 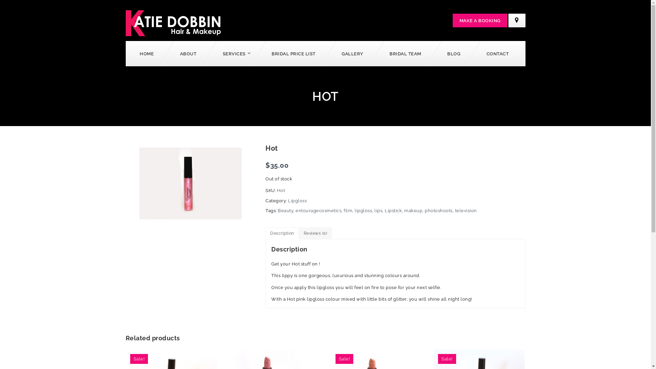 I want to click on lipgloss, so click(x=364, y=210).